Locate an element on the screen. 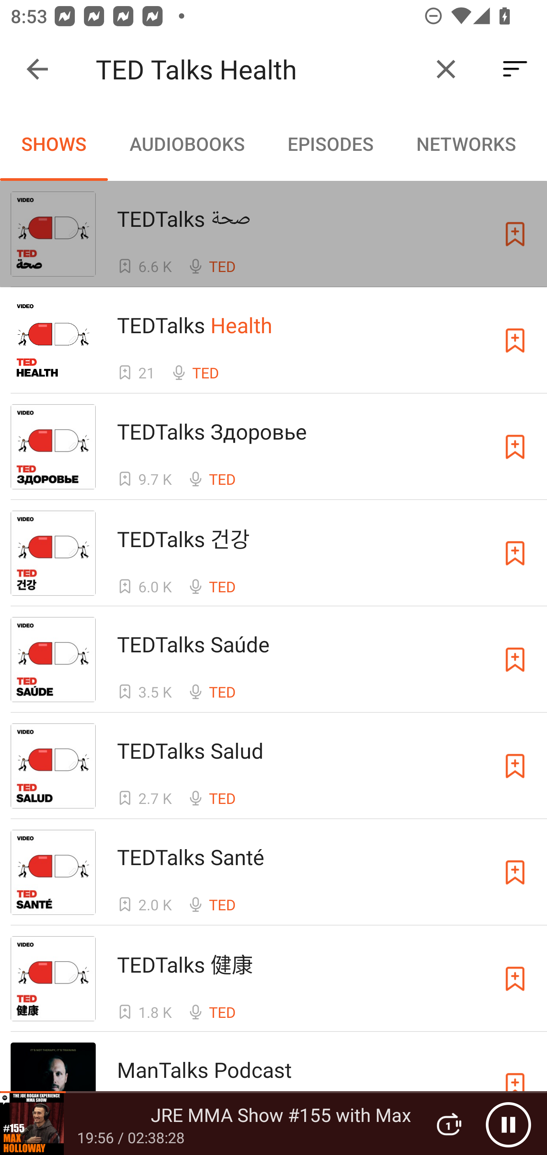 This screenshot has height=1155, width=547. Pause is located at coordinates (508, 1124).